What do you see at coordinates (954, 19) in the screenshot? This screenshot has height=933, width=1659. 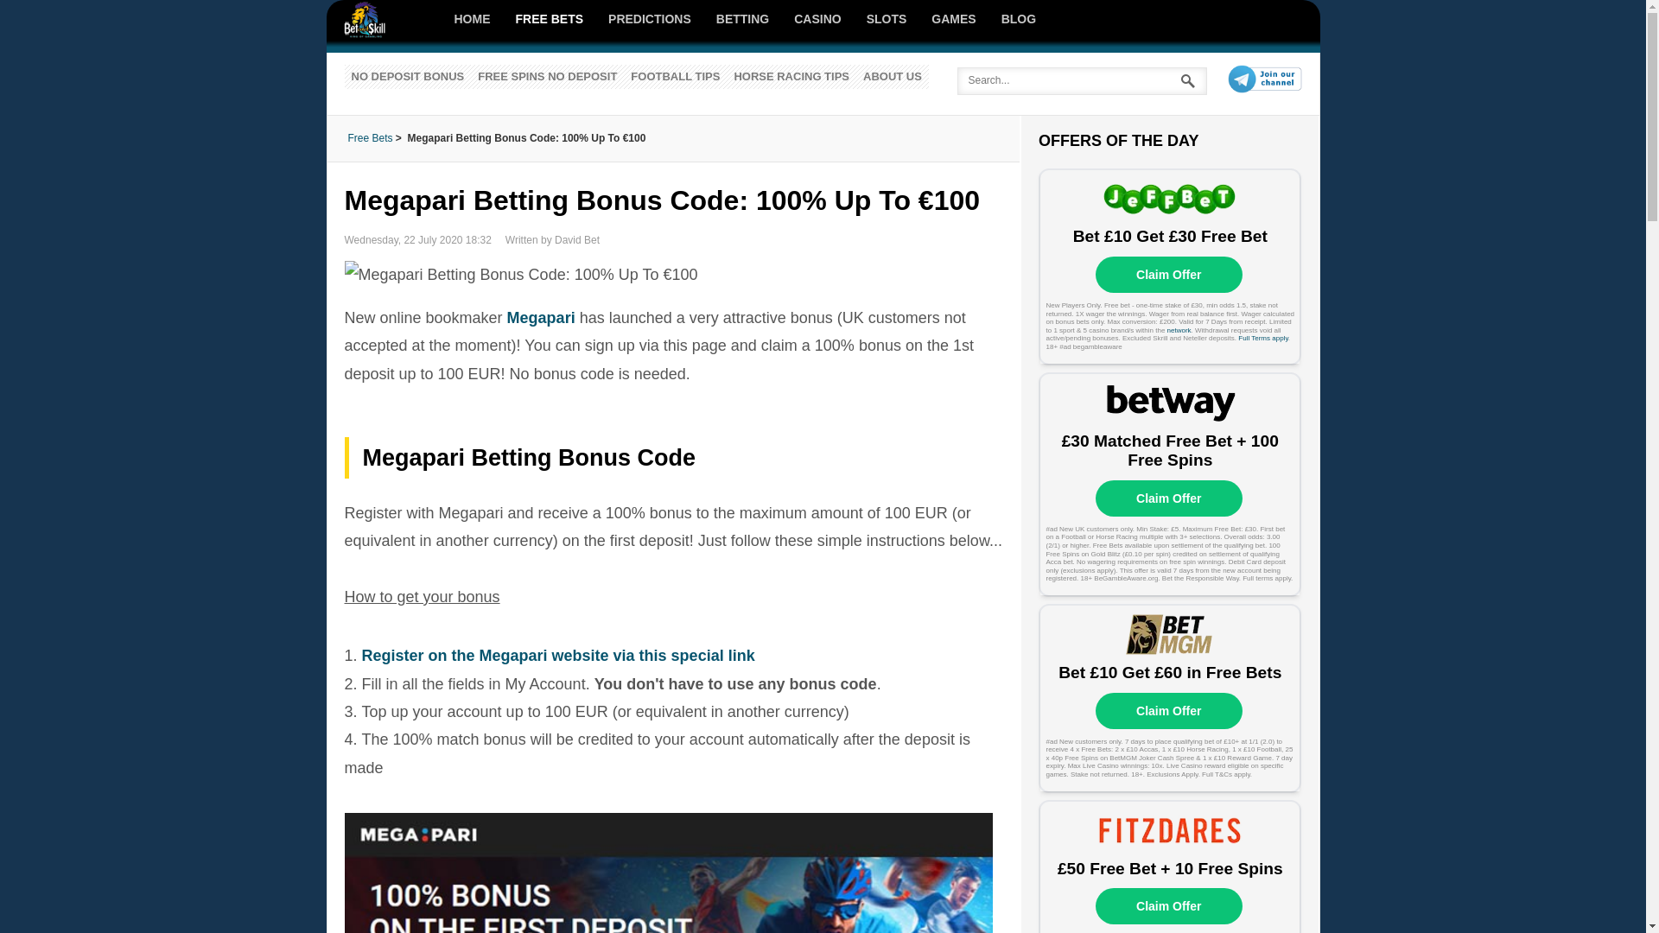 I see `GAMES` at bounding box center [954, 19].